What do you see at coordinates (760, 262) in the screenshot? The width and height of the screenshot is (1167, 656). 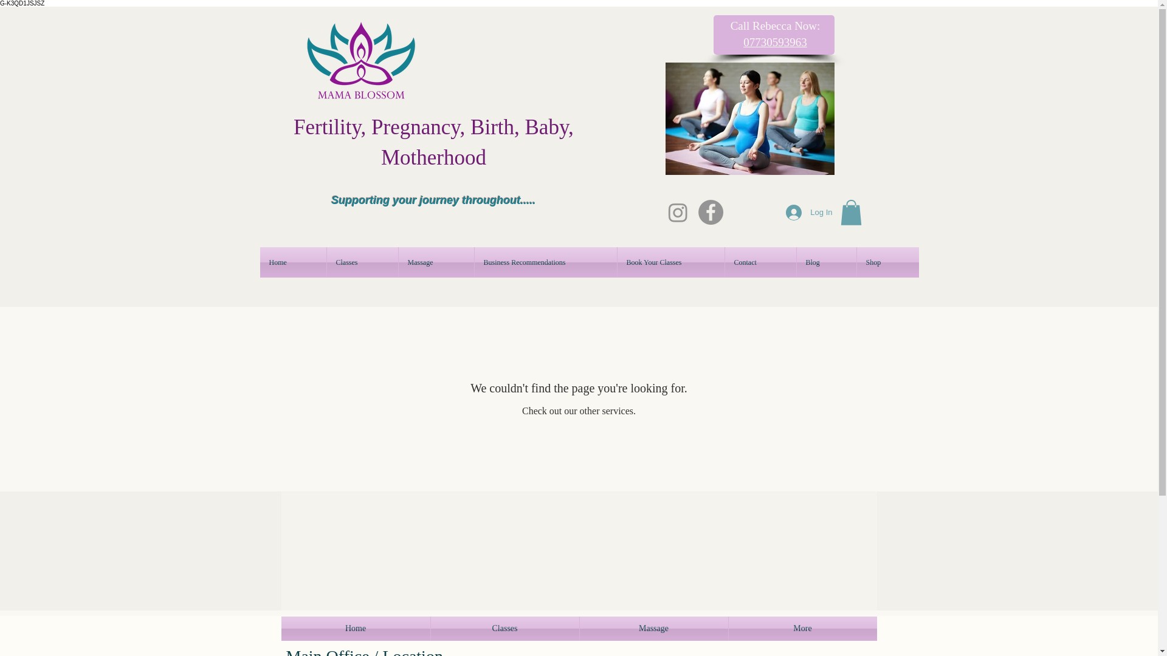 I see `Contact` at bounding box center [760, 262].